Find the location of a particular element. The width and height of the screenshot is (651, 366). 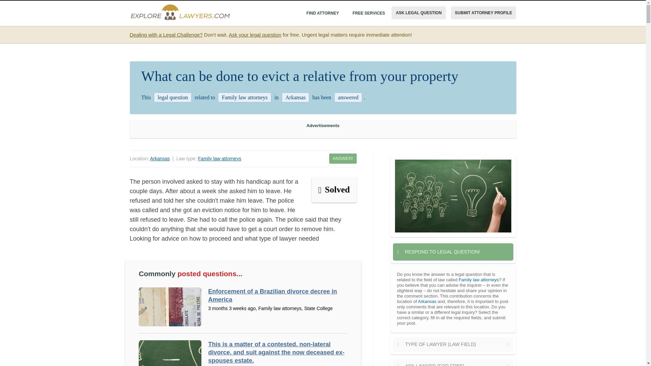

ASK LEGAL QUESTION is located at coordinates (418, 13).